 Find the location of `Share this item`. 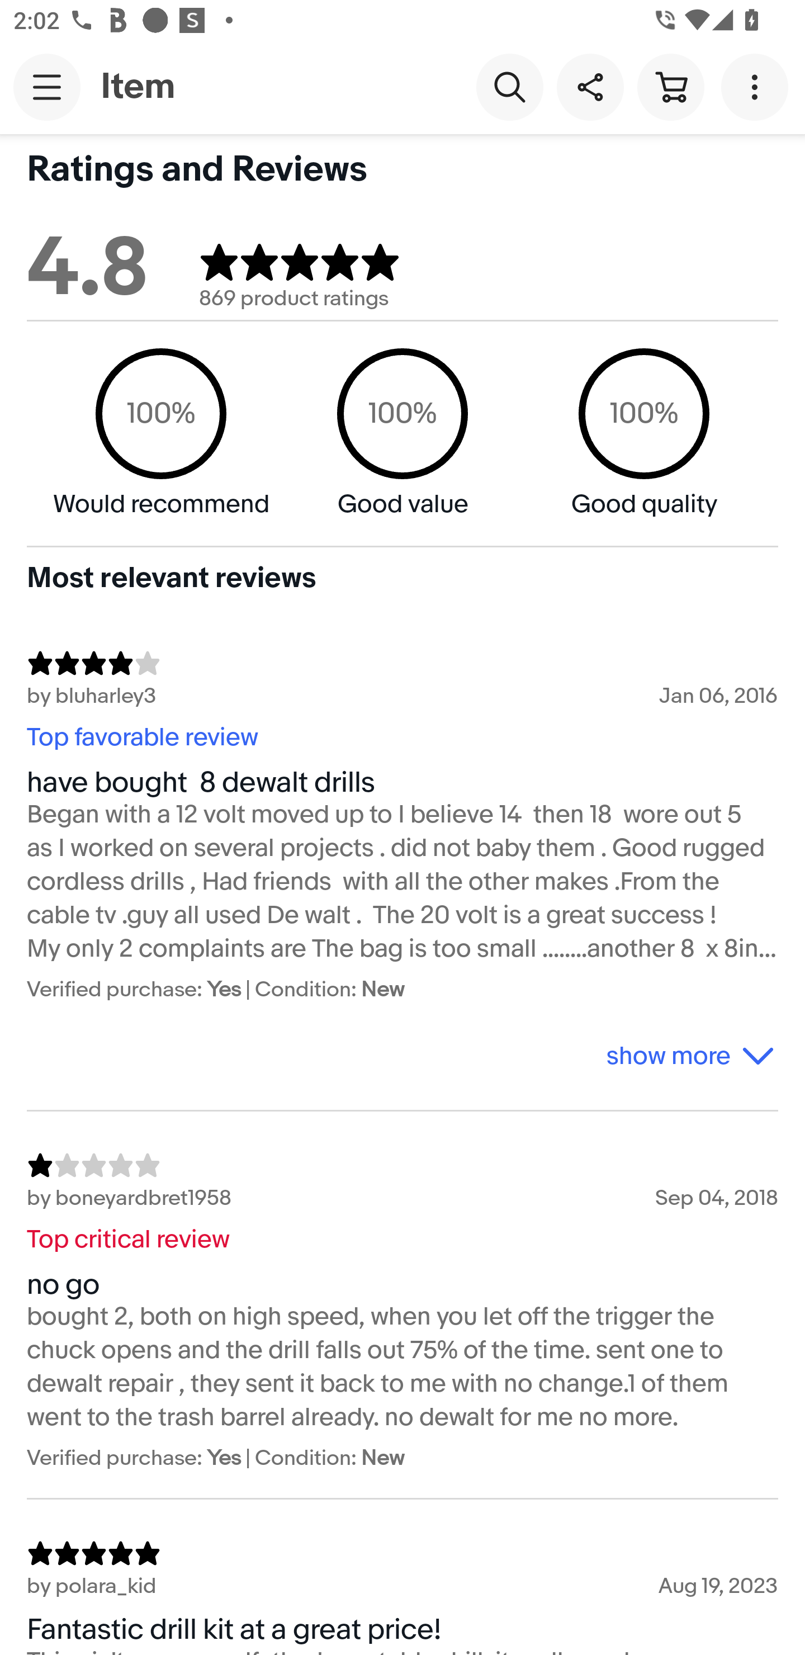

Share this item is located at coordinates (590, 86).